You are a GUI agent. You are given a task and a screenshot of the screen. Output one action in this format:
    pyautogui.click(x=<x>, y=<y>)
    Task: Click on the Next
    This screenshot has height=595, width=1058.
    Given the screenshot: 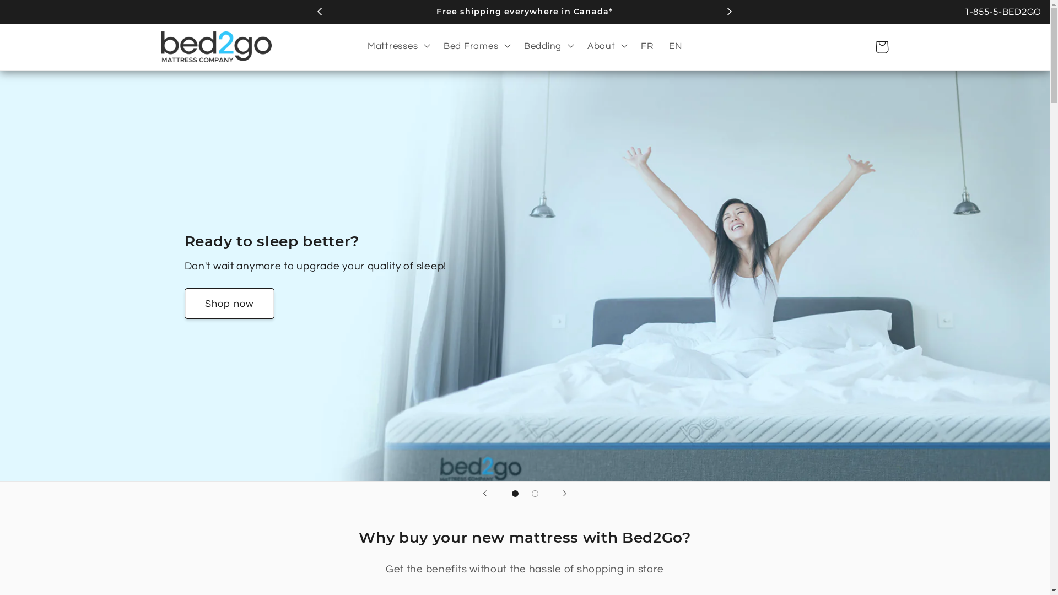 What is the action you would take?
    pyautogui.click(x=730, y=11)
    